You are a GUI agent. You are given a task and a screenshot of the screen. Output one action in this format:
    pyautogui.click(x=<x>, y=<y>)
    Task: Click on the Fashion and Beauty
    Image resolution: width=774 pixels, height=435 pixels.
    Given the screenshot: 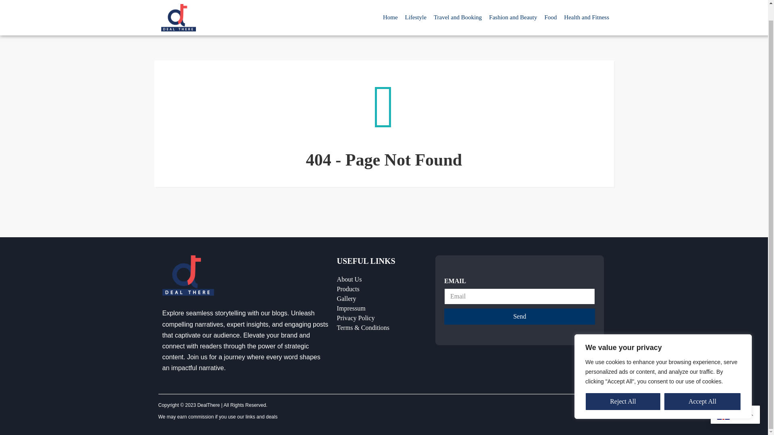 What is the action you would take?
    pyautogui.click(x=513, y=4)
    